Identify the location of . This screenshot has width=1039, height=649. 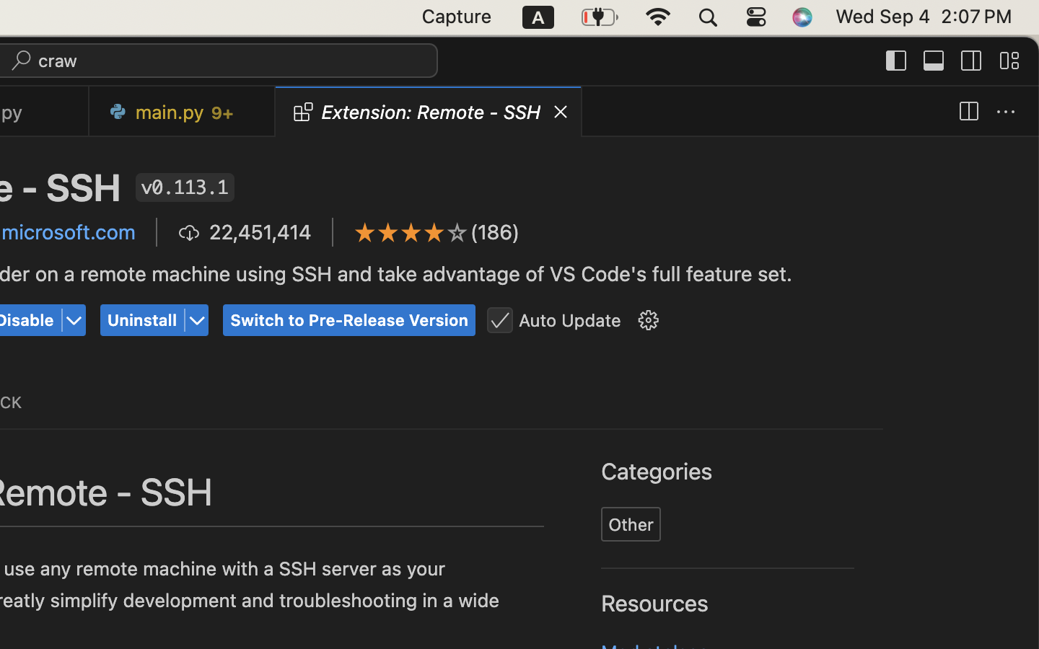
(897, 61).